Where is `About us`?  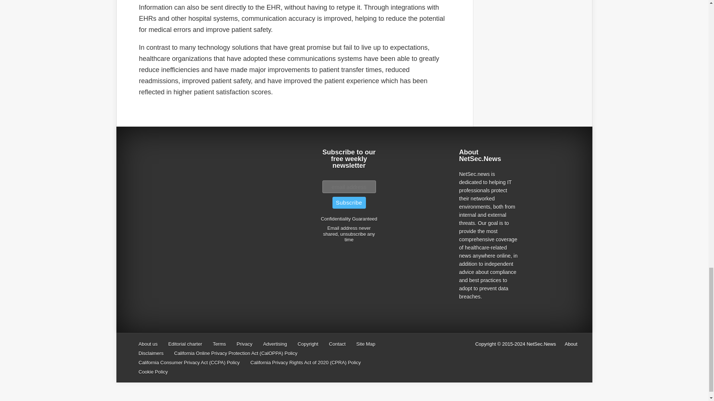
About us is located at coordinates (148, 344).